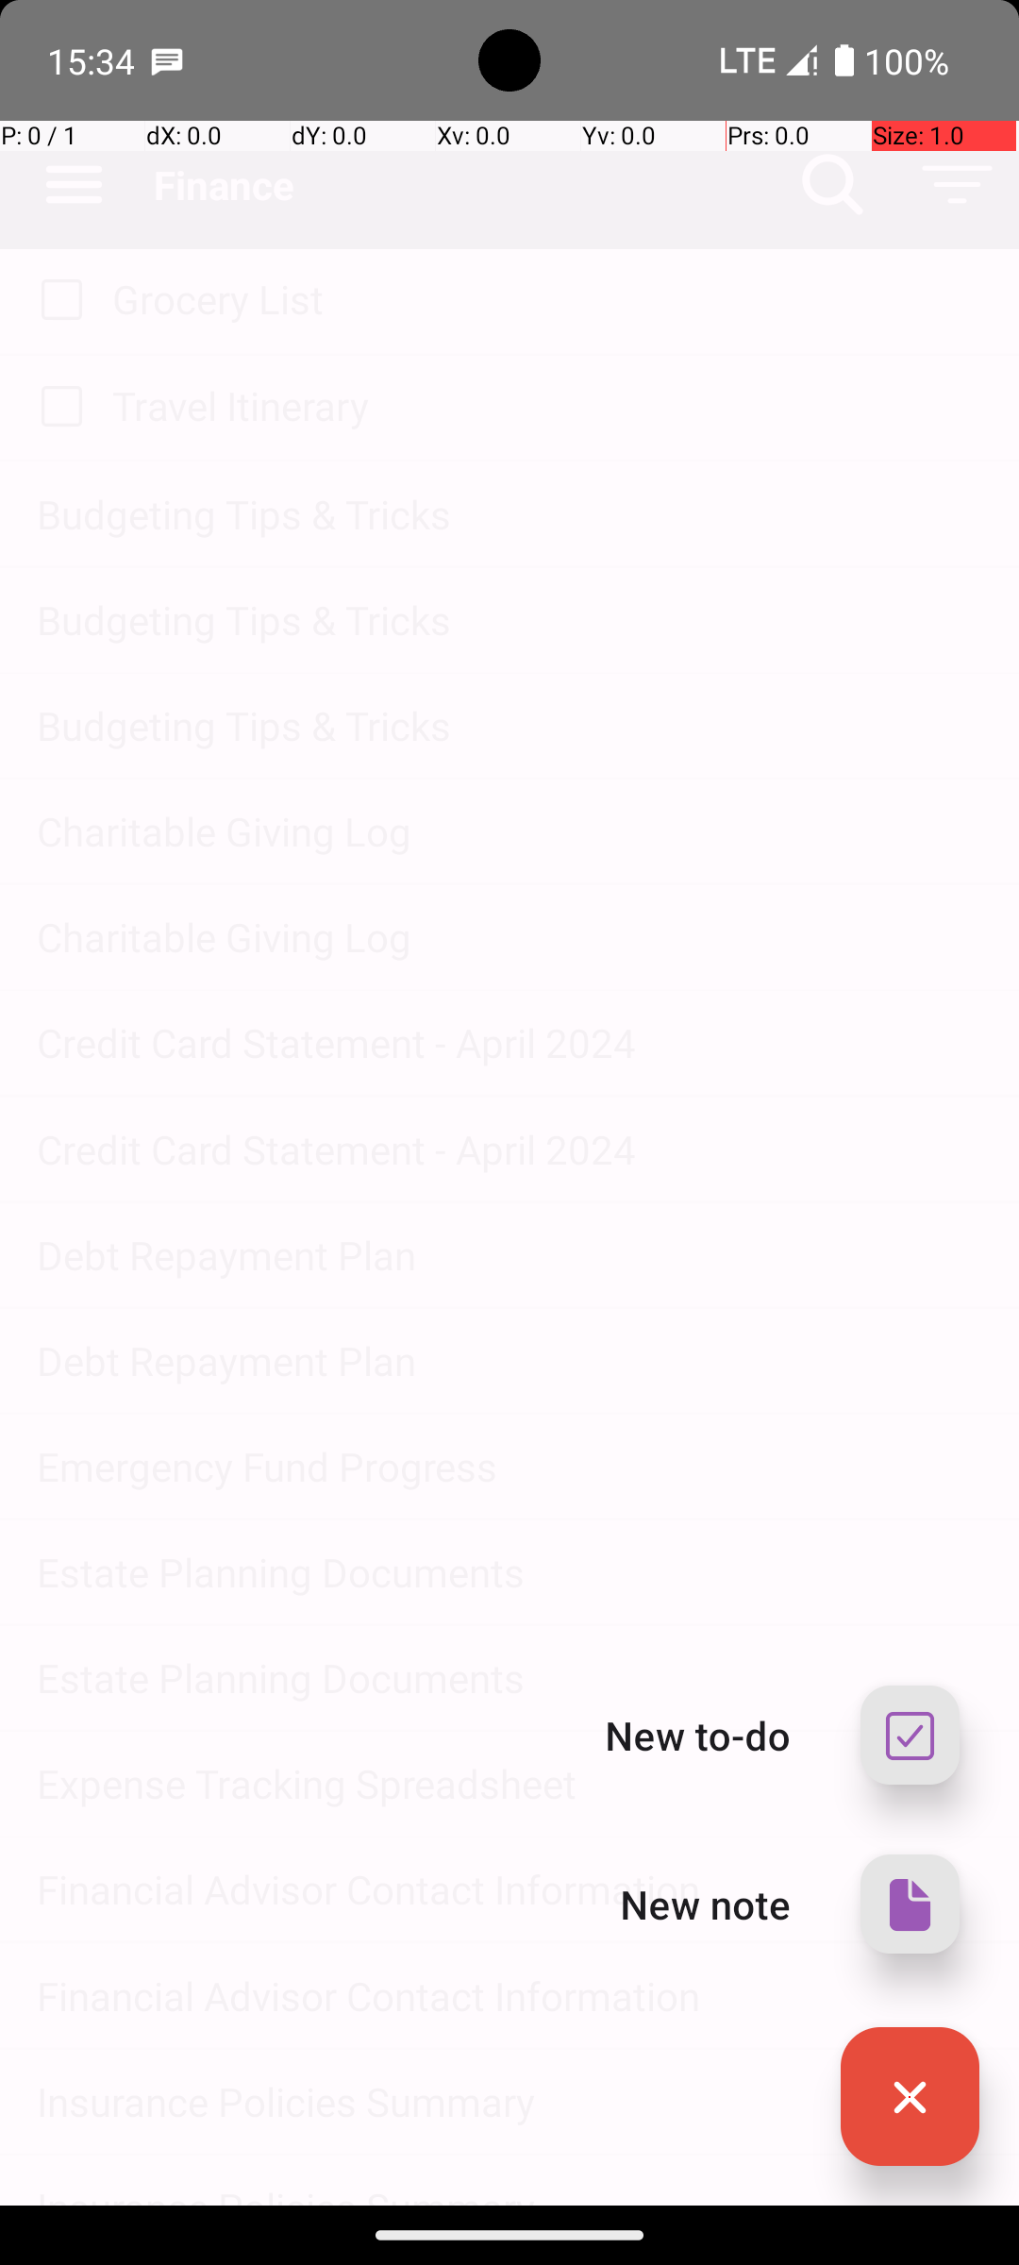 The image size is (1019, 2265). Describe the element at coordinates (509, 1042) in the screenshot. I see `Credit Card Statement - April 2024` at that location.